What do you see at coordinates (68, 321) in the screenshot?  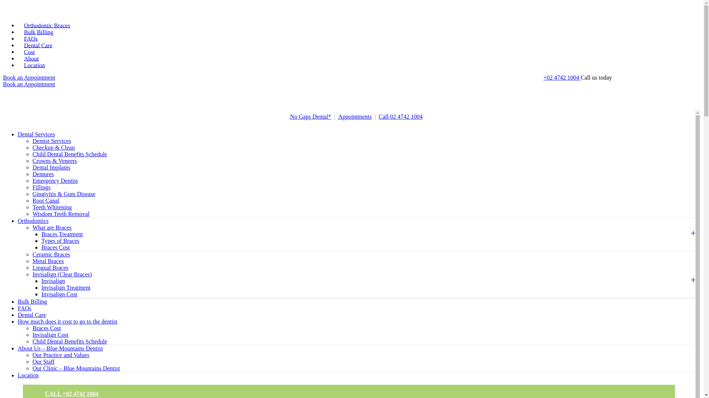 I see `How much does it cost to go to the dentist` at bounding box center [68, 321].